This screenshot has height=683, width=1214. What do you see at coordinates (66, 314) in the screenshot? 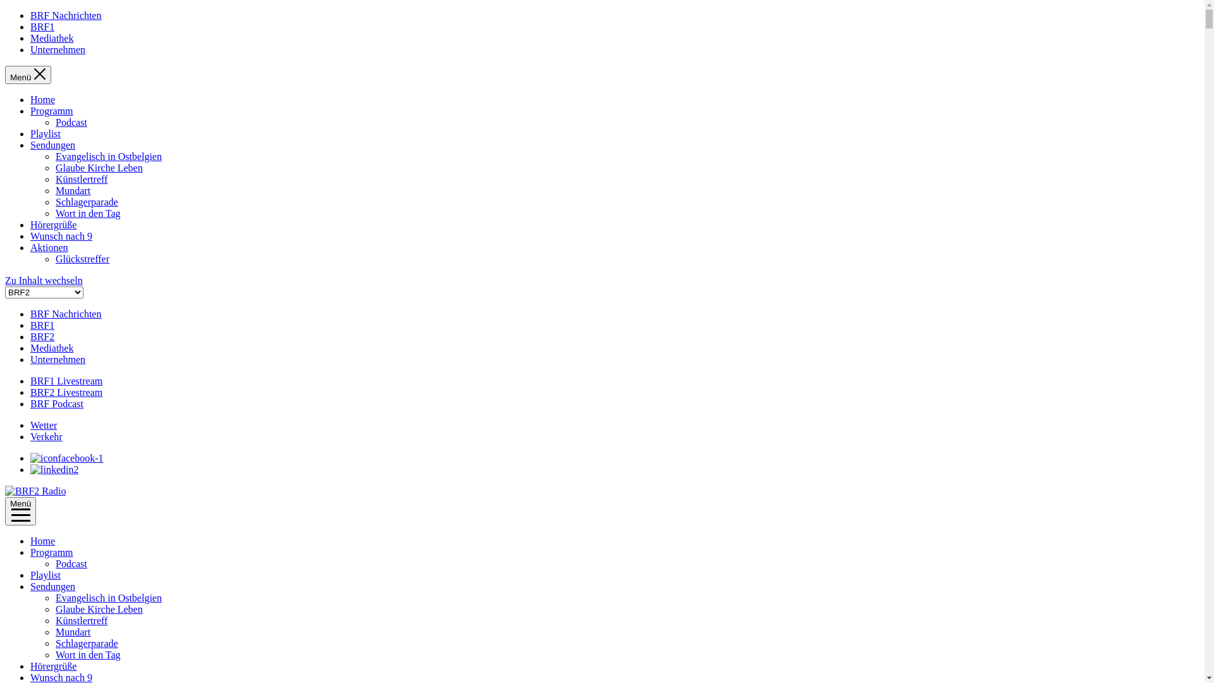
I see `BRF Nachrichten` at bounding box center [66, 314].